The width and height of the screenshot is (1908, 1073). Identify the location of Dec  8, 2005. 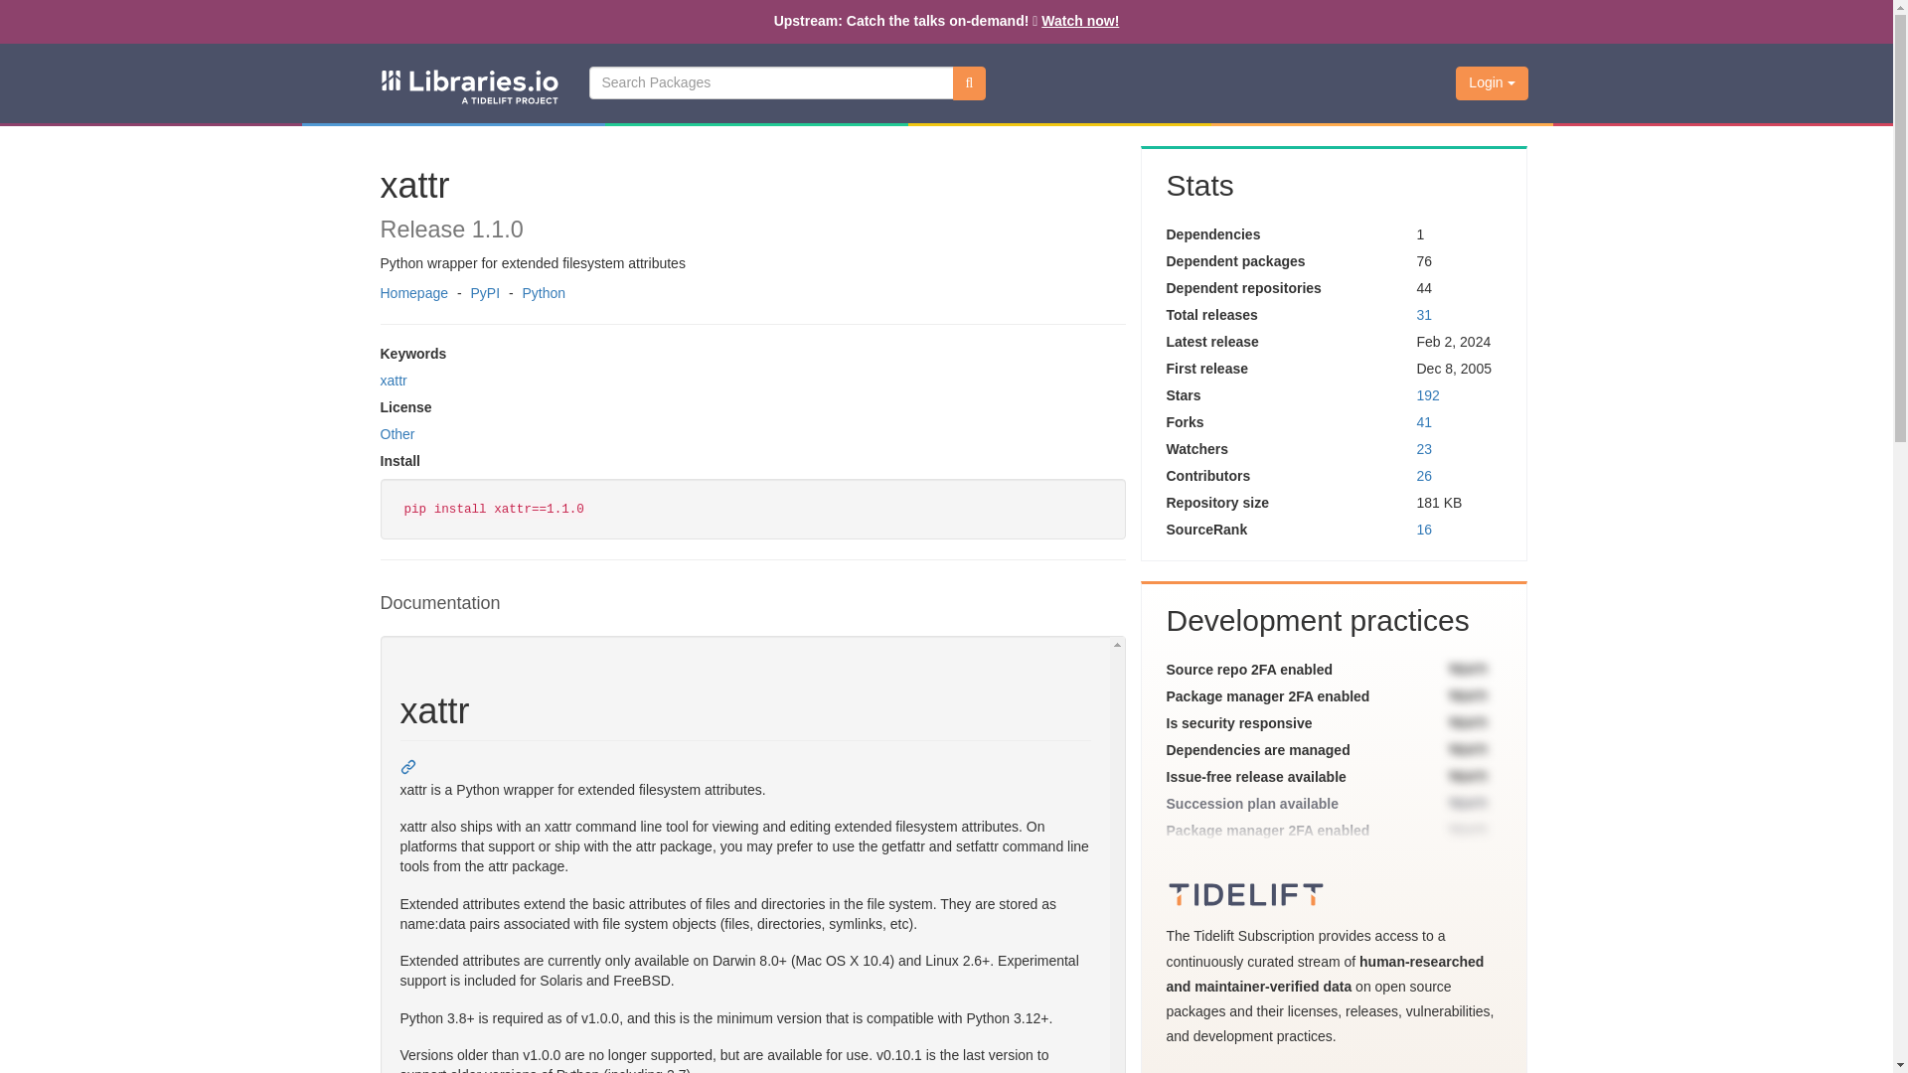
(1453, 368).